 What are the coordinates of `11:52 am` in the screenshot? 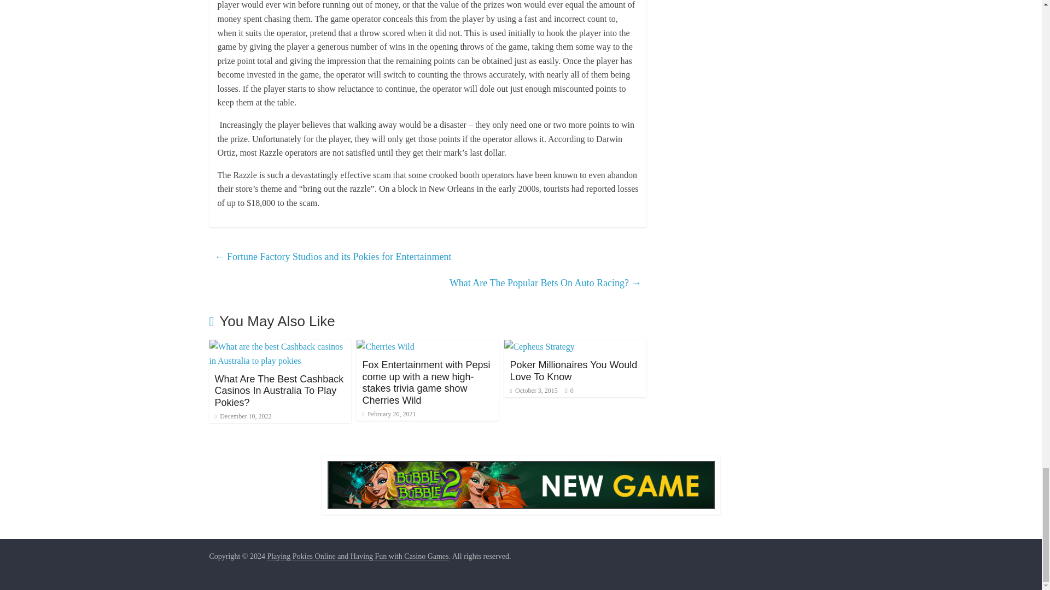 It's located at (242, 416).